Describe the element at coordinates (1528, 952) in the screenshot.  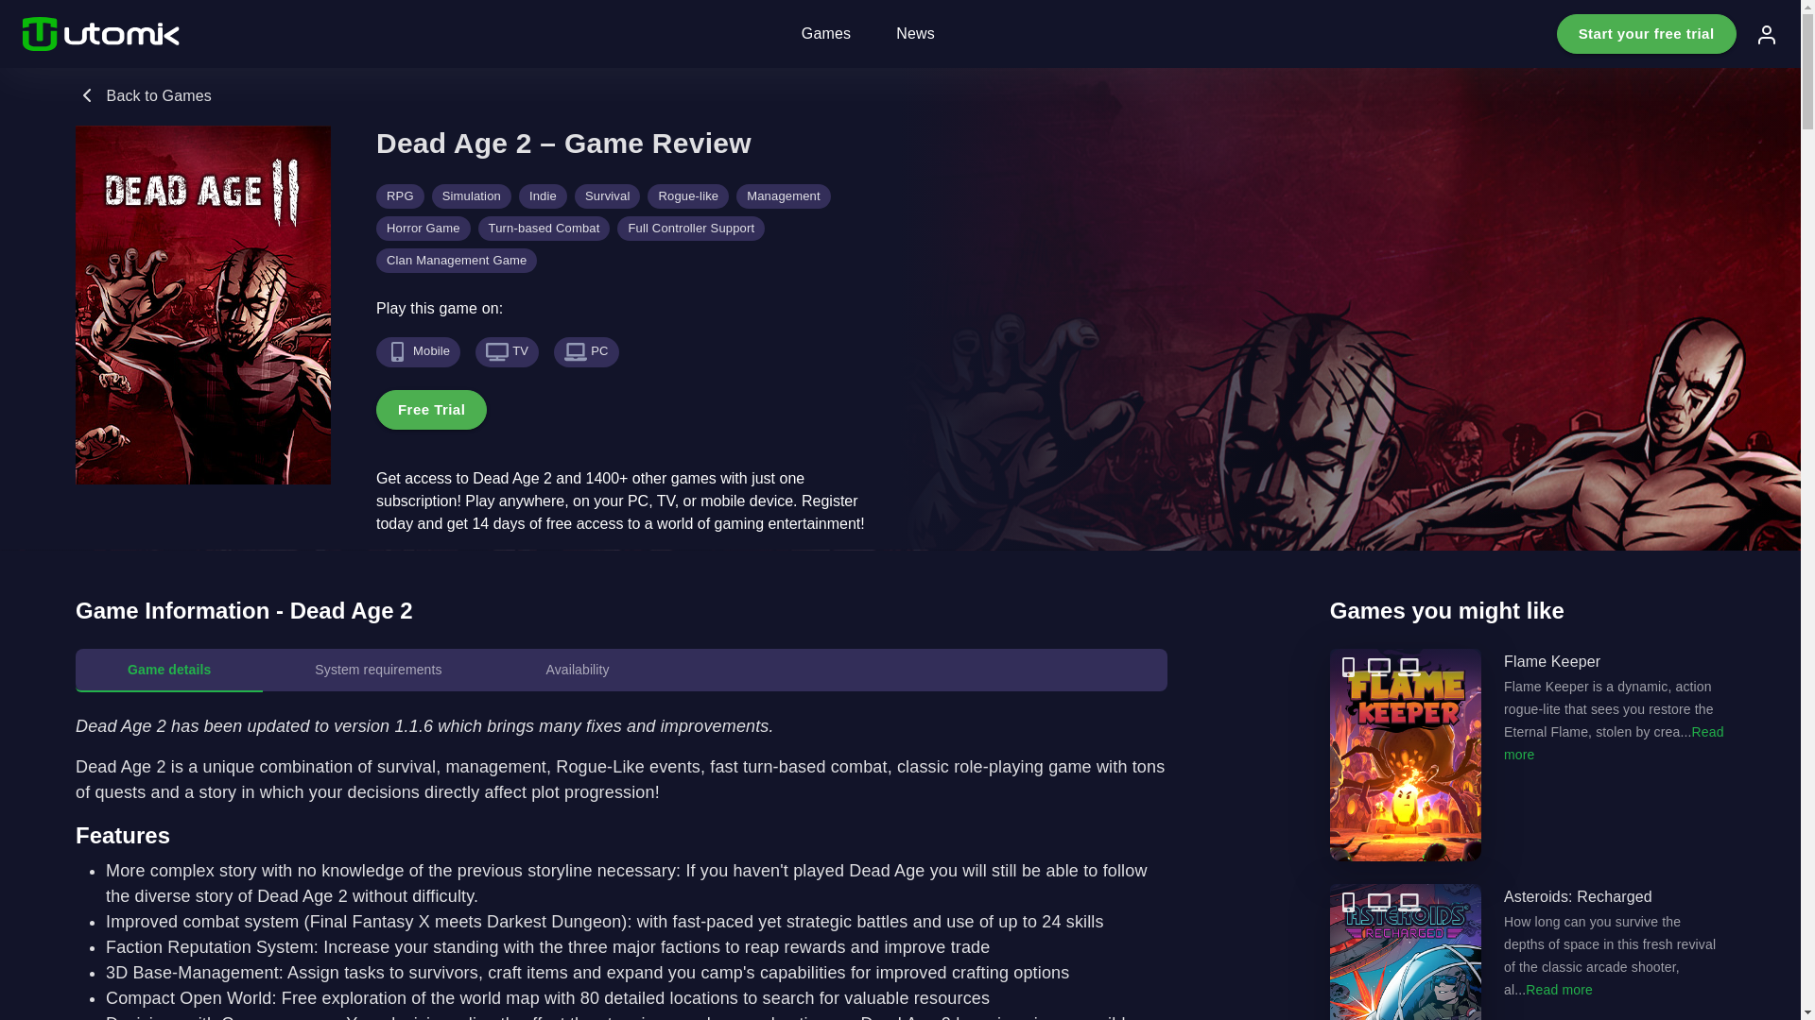
I see `Asteroids: Recharged` at that location.